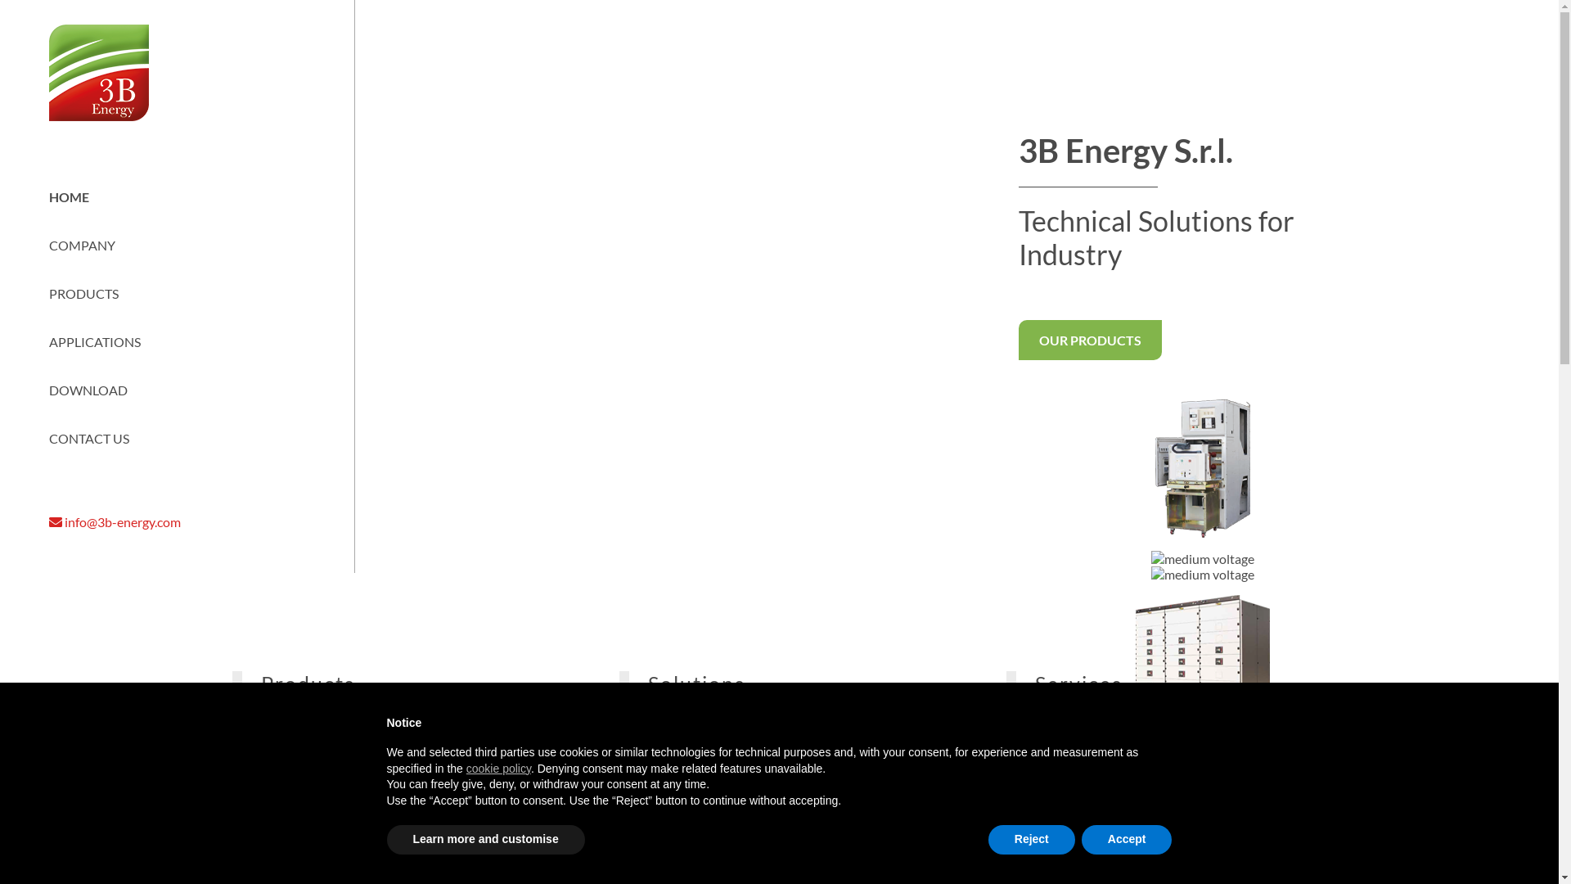  I want to click on DOWNLOAD, so click(88, 390).